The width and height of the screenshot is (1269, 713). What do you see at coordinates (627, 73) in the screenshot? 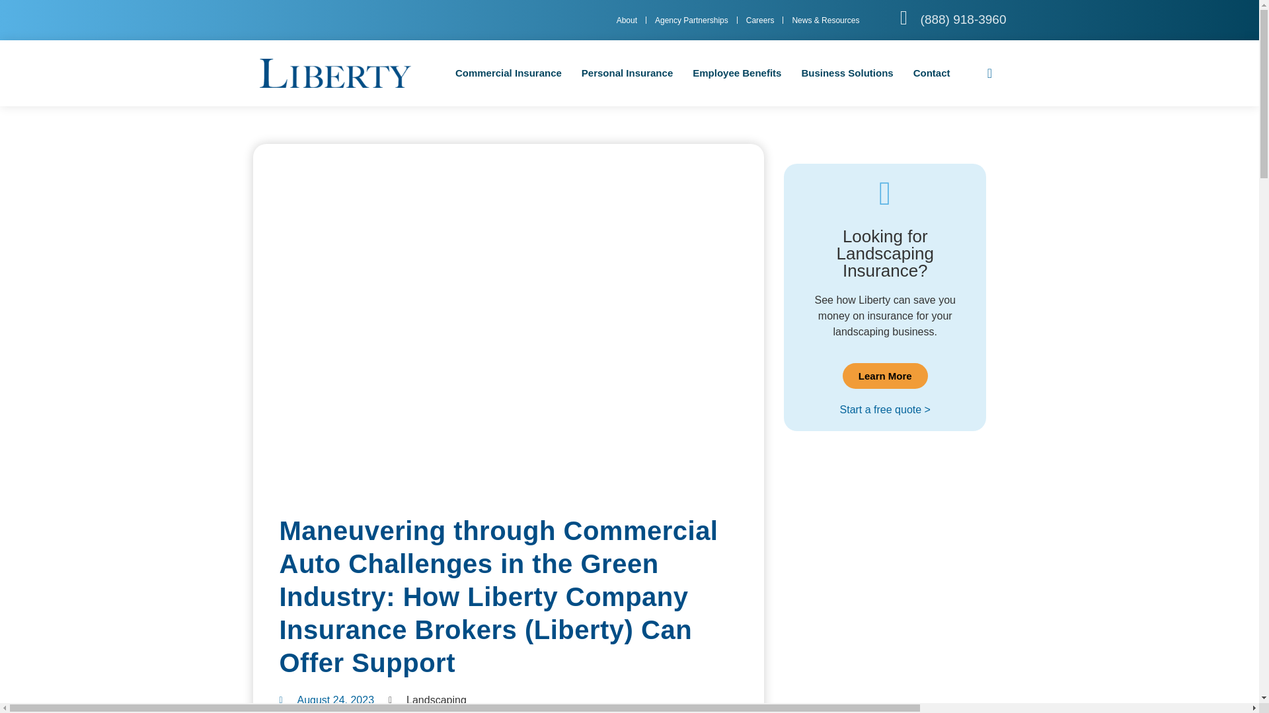
I see `Personal Insurance` at bounding box center [627, 73].